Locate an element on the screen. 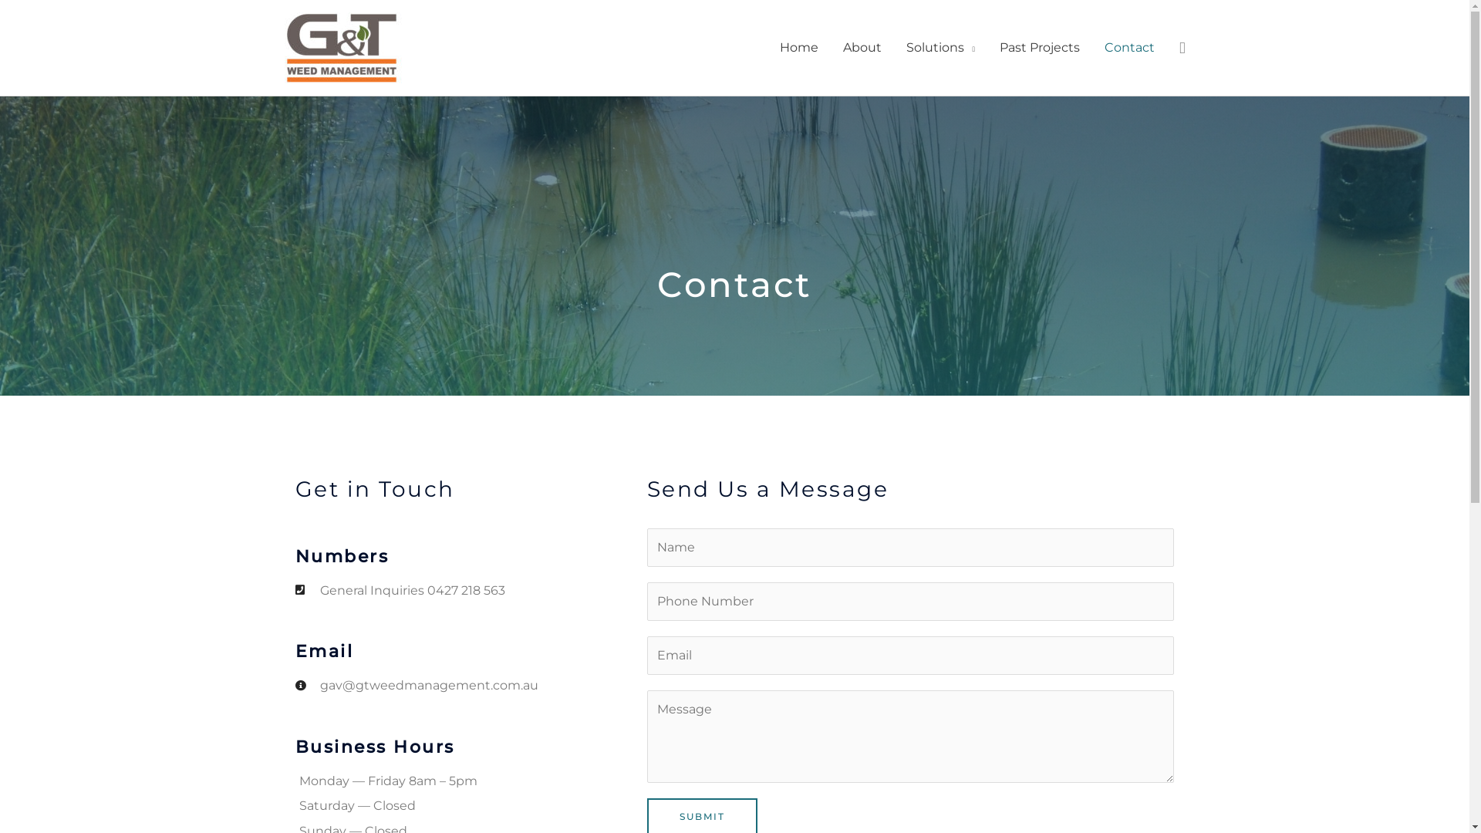 The width and height of the screenshot is (1481, 833). About is located at coordinates (862, 48).